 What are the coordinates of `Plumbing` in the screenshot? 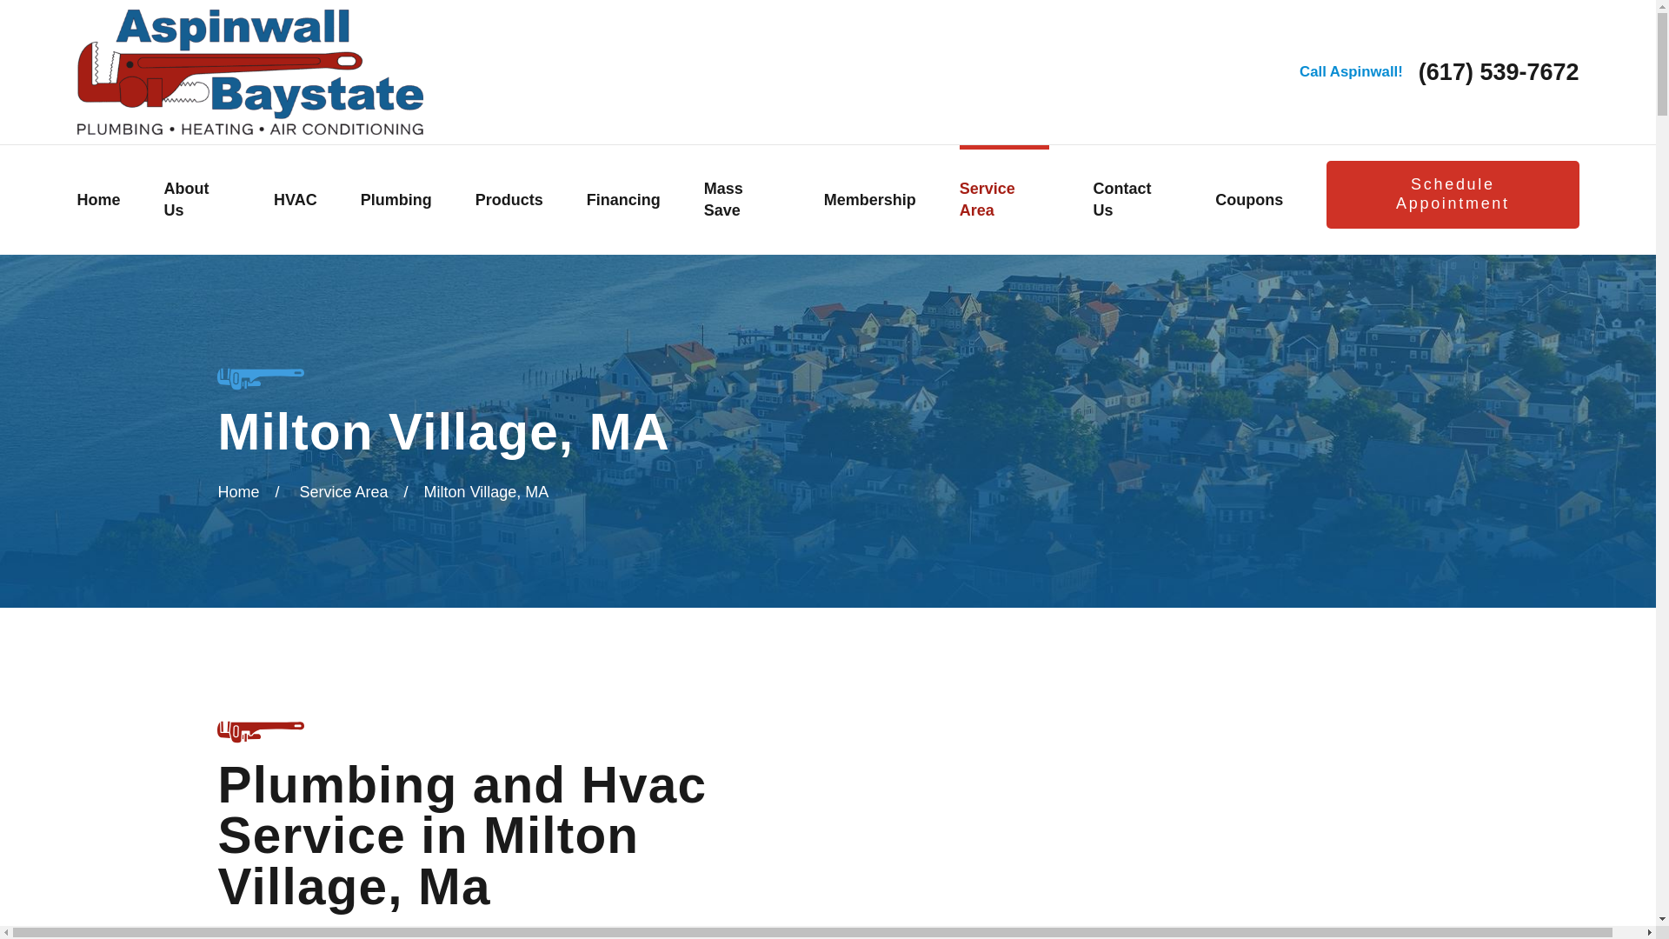 It's located at (396, 200).